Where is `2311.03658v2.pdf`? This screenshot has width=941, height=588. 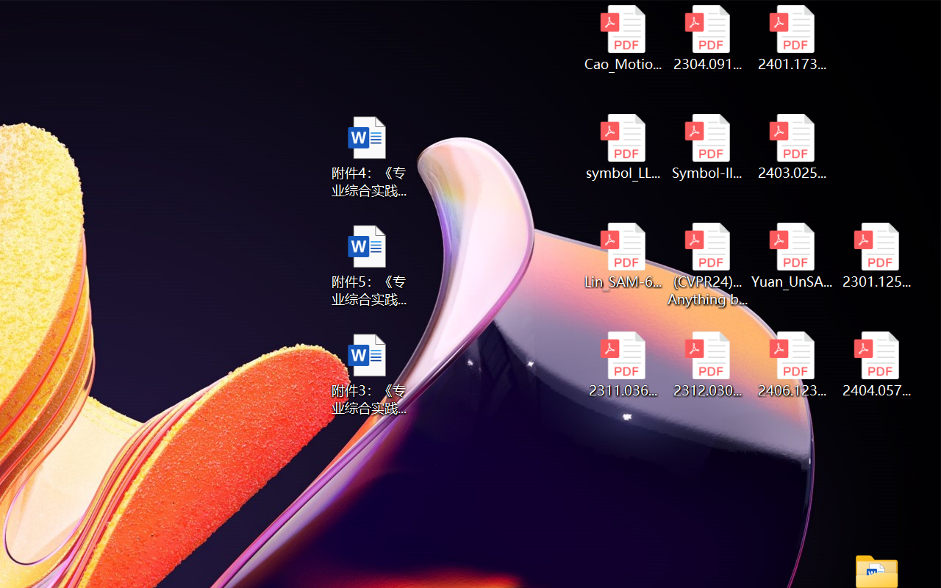
2311.03658v2.pdf is located at coordinates (622, 365).